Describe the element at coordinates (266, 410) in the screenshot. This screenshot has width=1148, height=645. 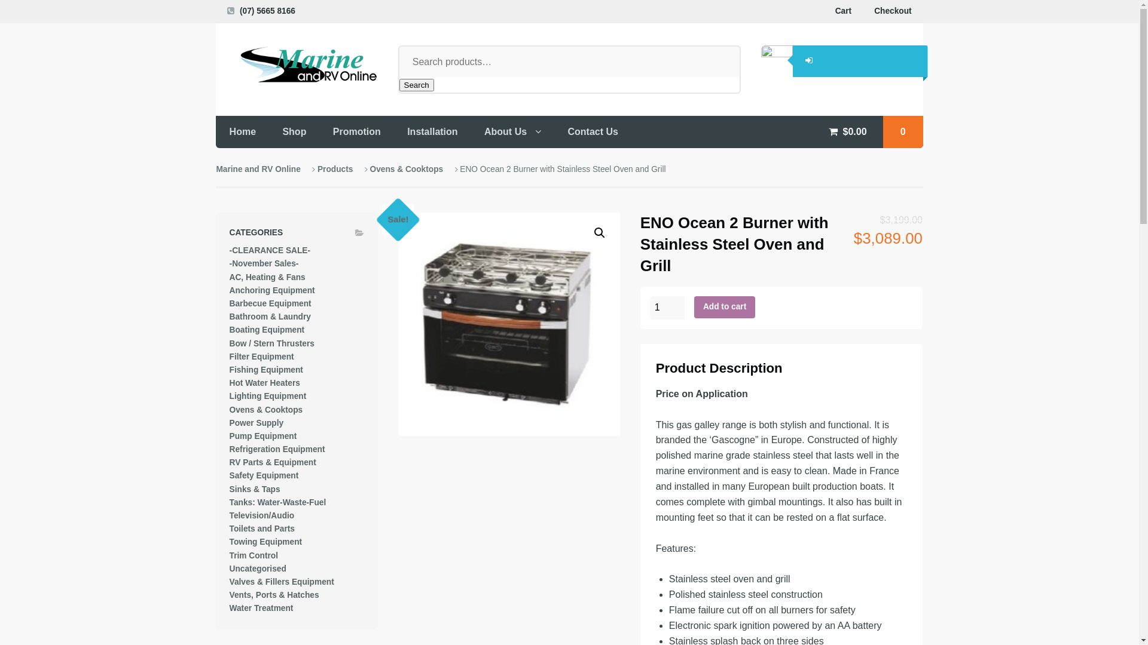
I see `Ovens & Cooktops` at that location.